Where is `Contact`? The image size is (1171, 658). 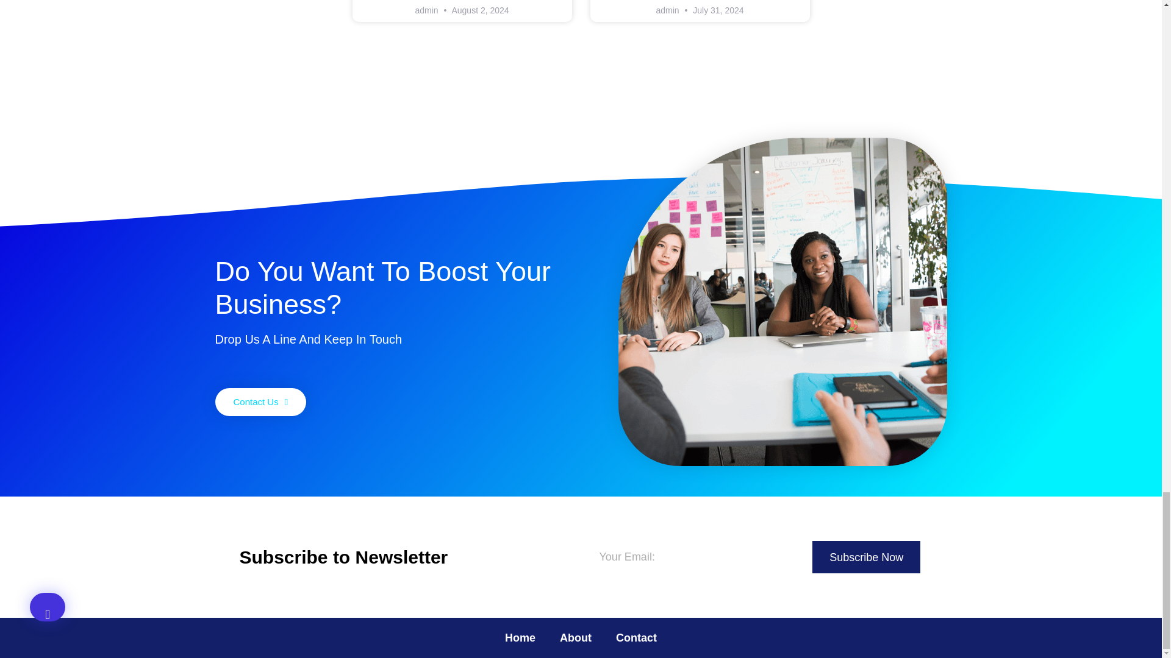
Contact is located at coordinates (636, 637).